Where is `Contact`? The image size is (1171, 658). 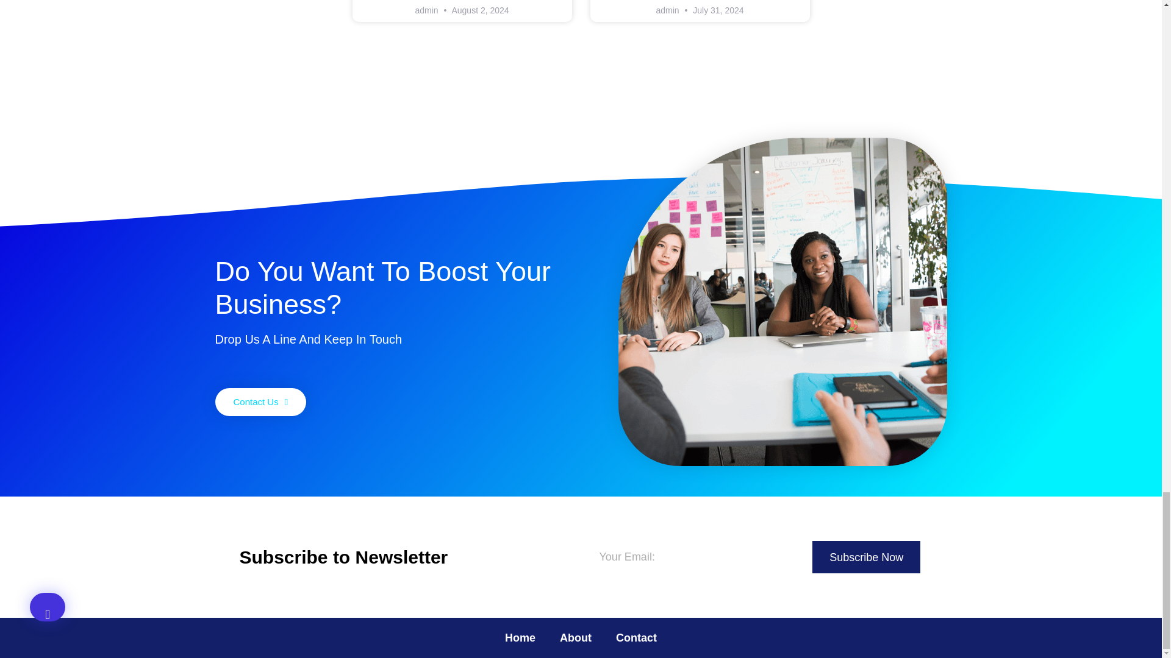
Contact is located at coordinates (636, 637).